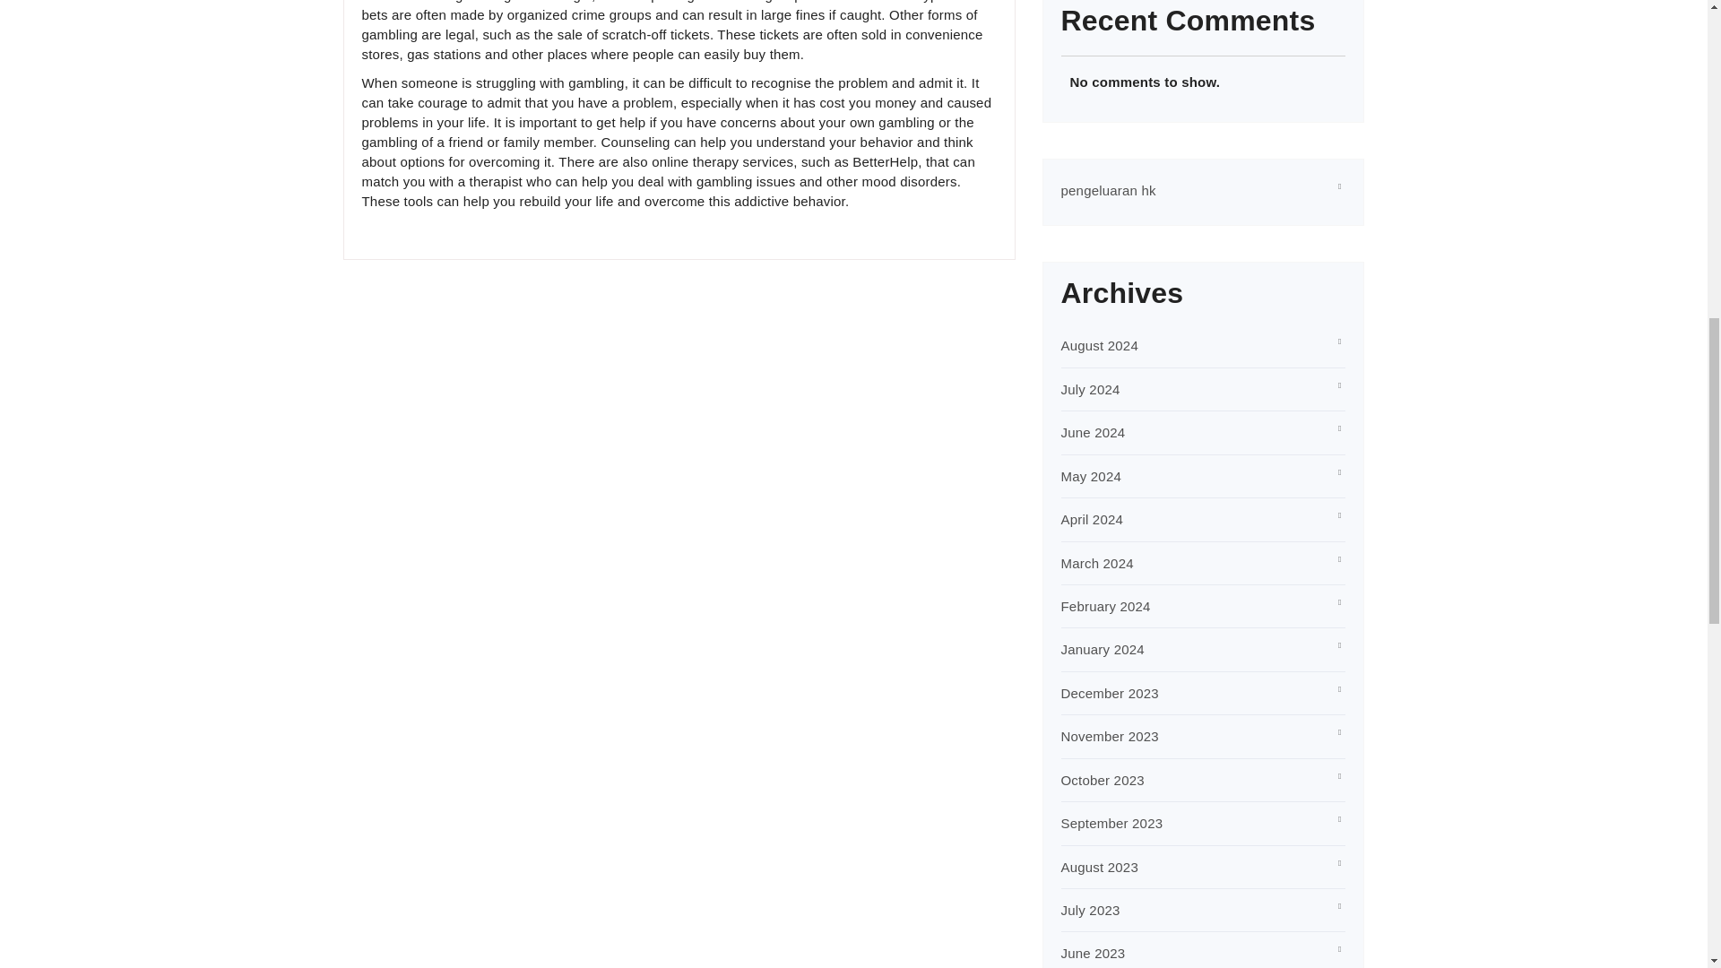 The width and height of the screenshot is (1721, 968). What do you see at coordinates (1092, 476) in the screenshot?
I see `May 2024` at bounding box center [1092, 476].